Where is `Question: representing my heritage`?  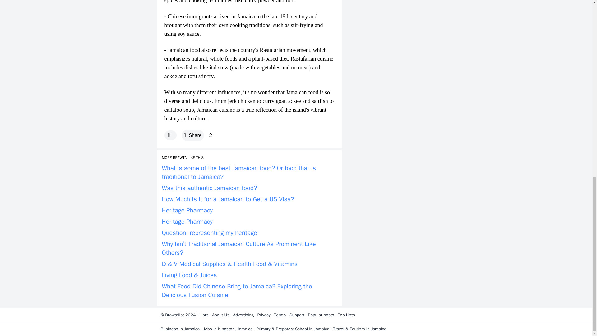
Question: representing my heritage is located at coordinates (209, 233).